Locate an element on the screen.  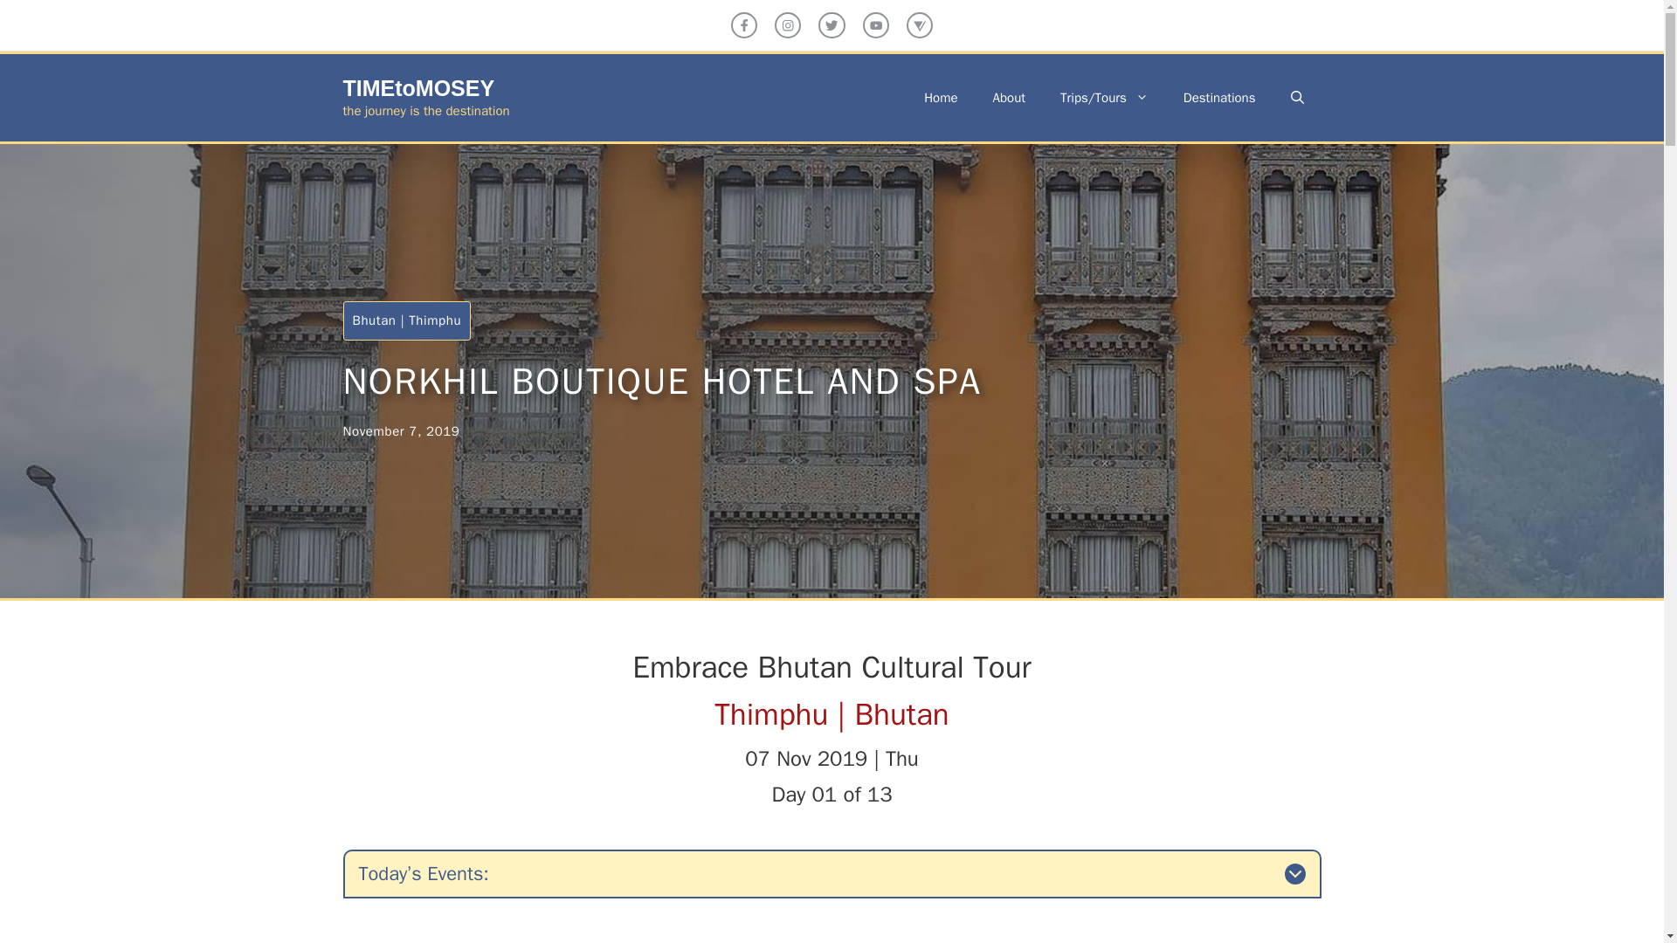
Thimphu is located at coordinates (435, 320).